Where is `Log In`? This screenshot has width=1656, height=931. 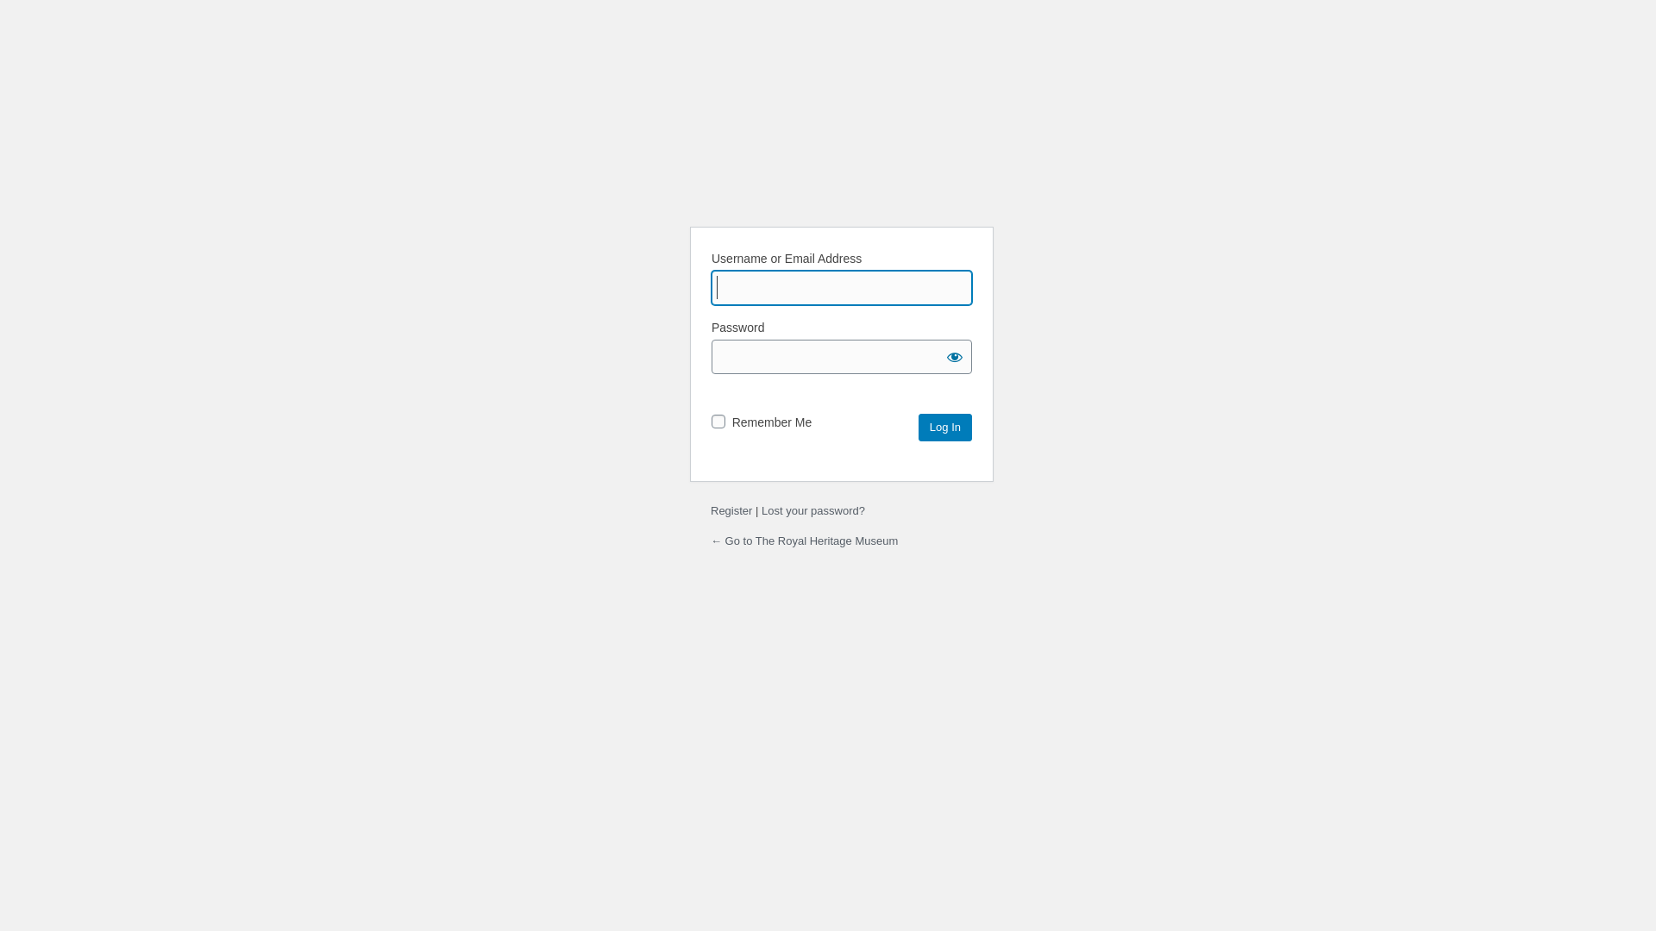 Log In is located at coordinates (945, 428).